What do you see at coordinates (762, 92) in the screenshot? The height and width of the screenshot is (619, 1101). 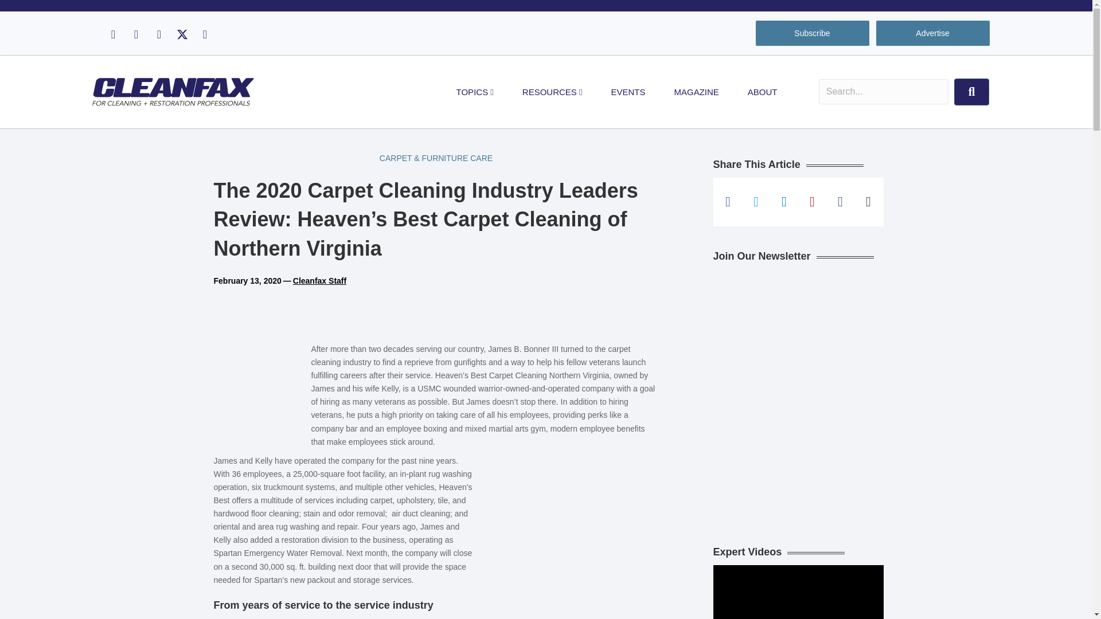 I see `ABOUT` at bounding box center [762, 92].